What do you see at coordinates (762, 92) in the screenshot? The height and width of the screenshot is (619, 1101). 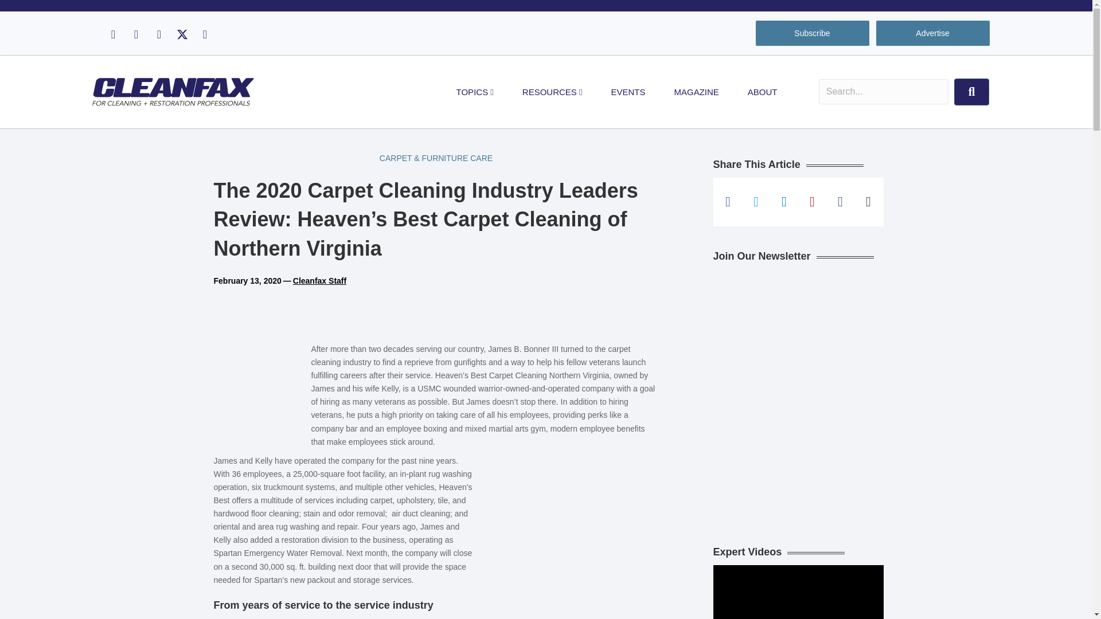 I see `ABOUT` at bounding box center [762, 92].